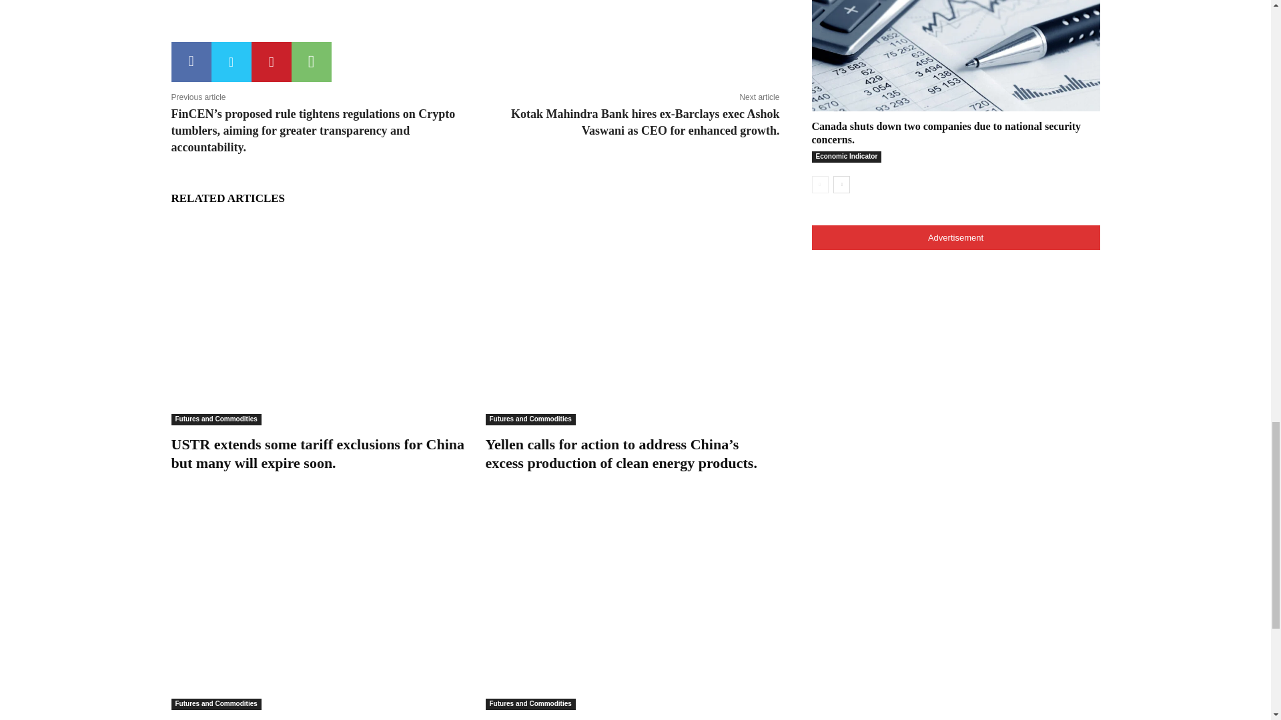 The height and width of the screenshot is (720, 1281). Describe the element at coordinates (310, 61) in the screenshot. I see `WhatsApp` at that location.